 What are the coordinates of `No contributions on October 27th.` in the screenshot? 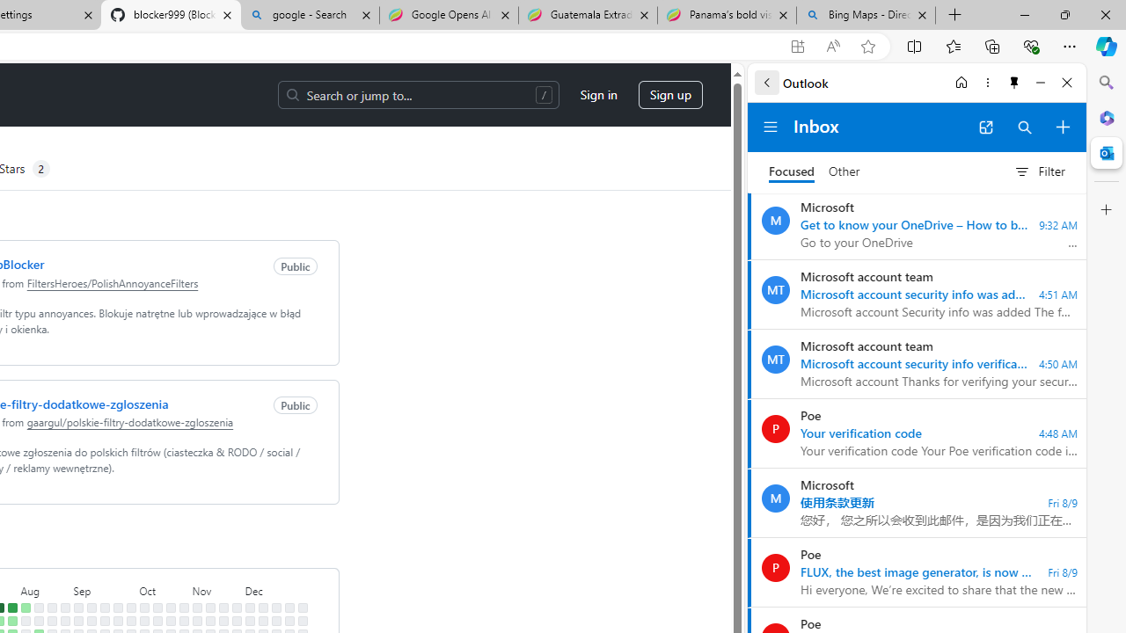 It's located at (184, 608).